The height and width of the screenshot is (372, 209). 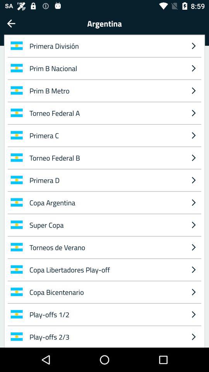 I want to click on turn on primera c, so click(x=106, y=135).